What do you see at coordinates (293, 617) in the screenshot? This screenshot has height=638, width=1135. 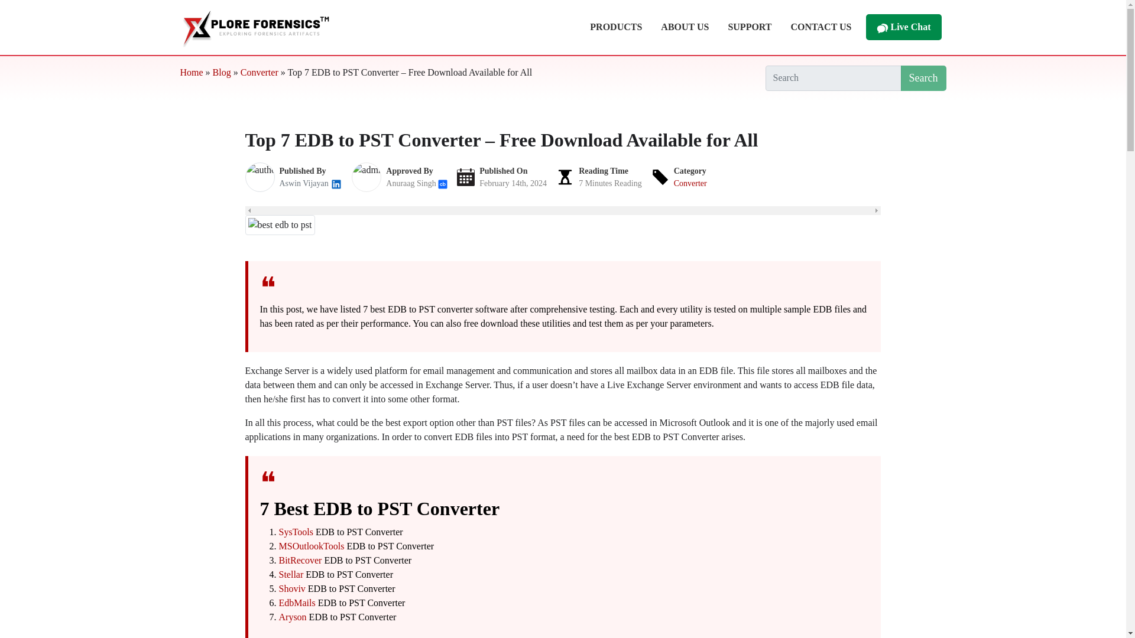 I see `Aryson` at bounding box center [293, 617].